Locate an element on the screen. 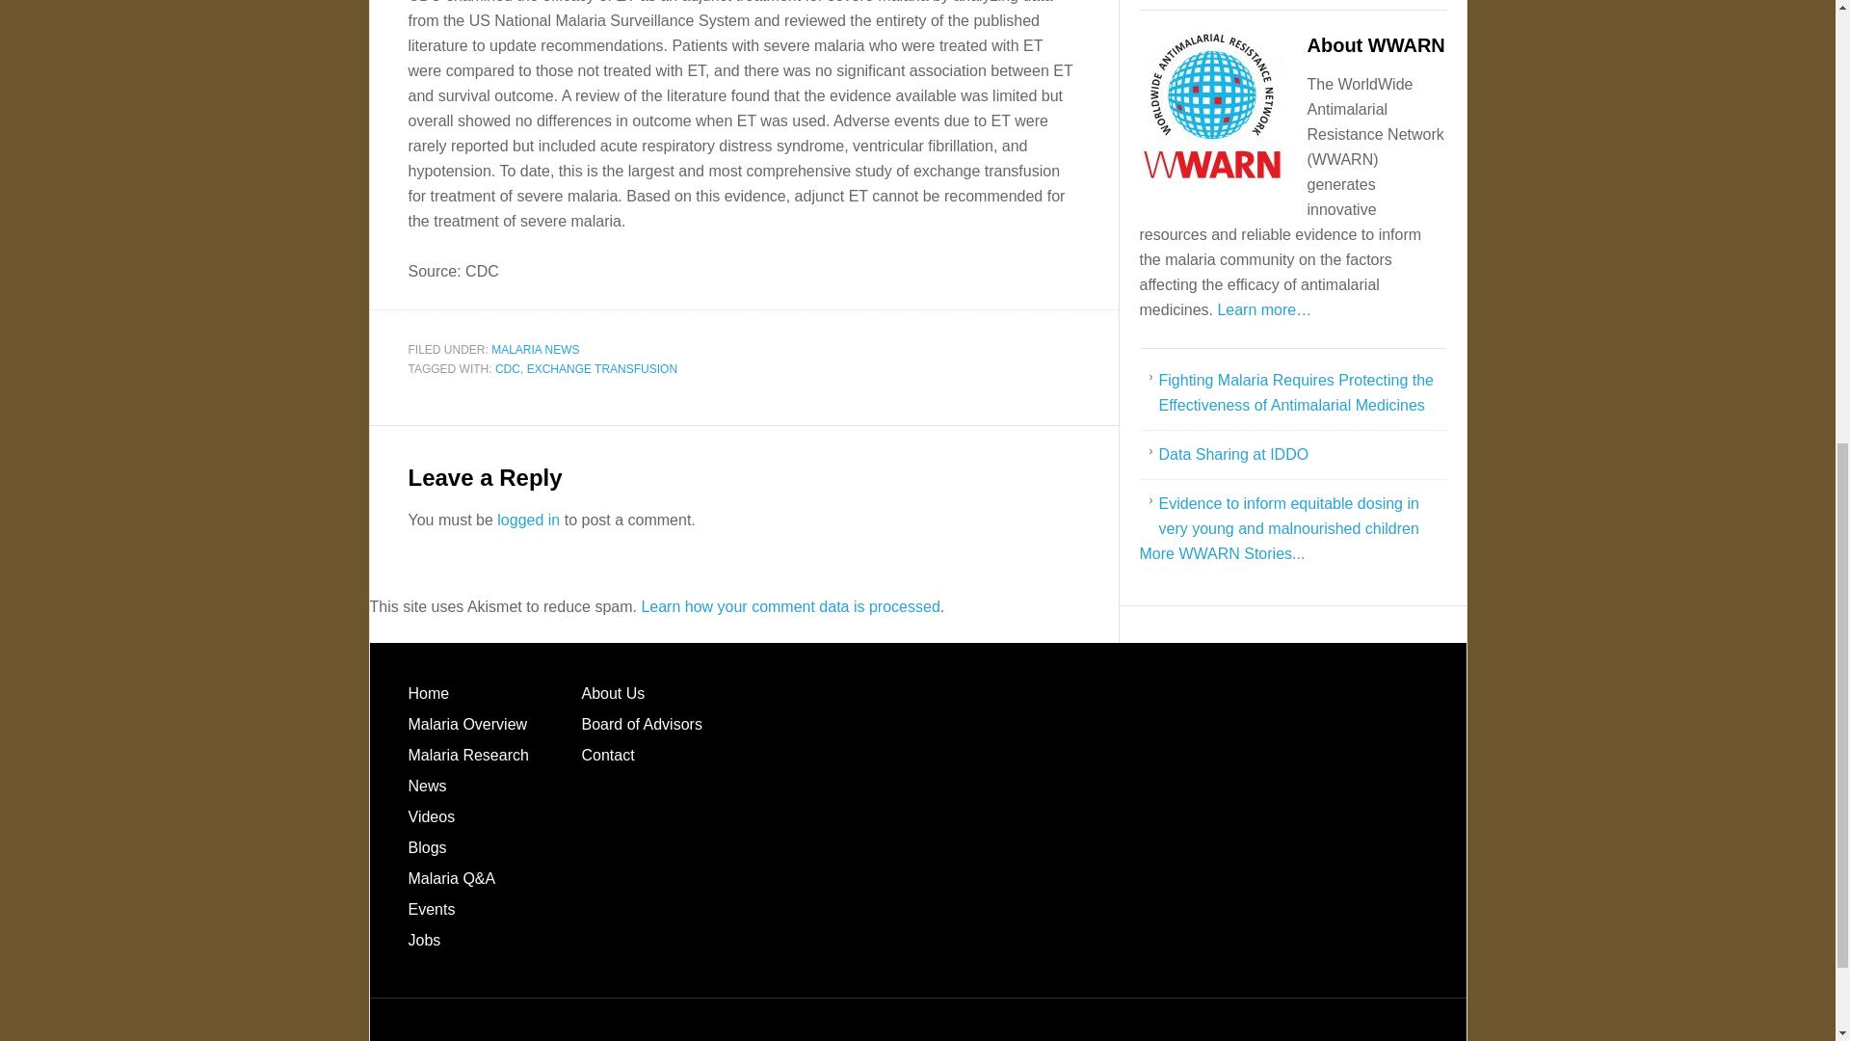 Image resolution: width=1850 pixels, height=1041 pixels. Videos is located at coordinates (432, 817).